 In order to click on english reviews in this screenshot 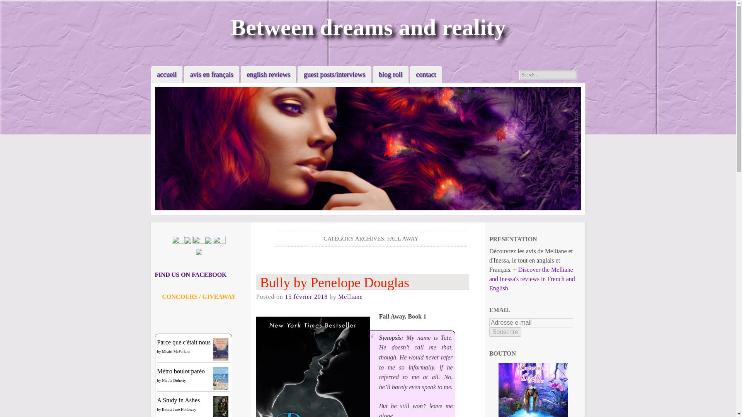, I will do `click(268, 74)`.